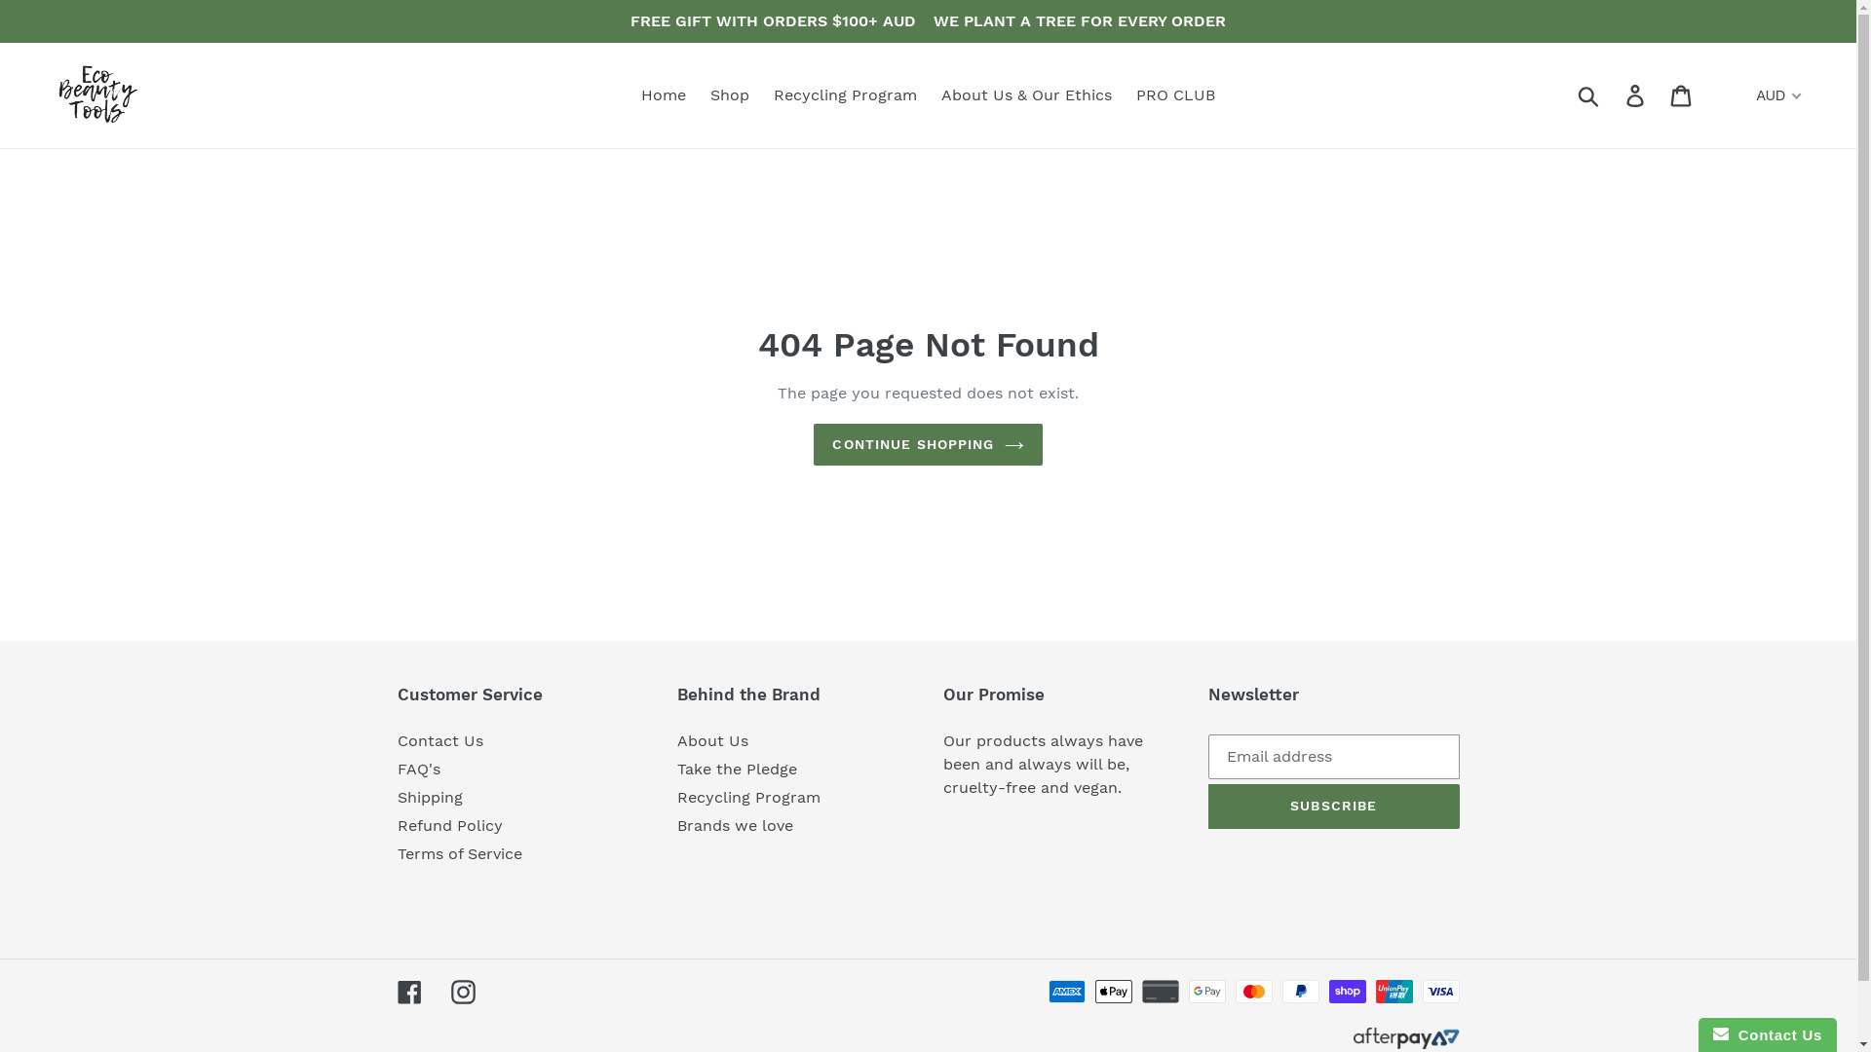 The image size is (1871, 1052). What do you see at coordinates (440, 740) in the screenshot?
I see `Contact Us` at bounding box center [440, 740].